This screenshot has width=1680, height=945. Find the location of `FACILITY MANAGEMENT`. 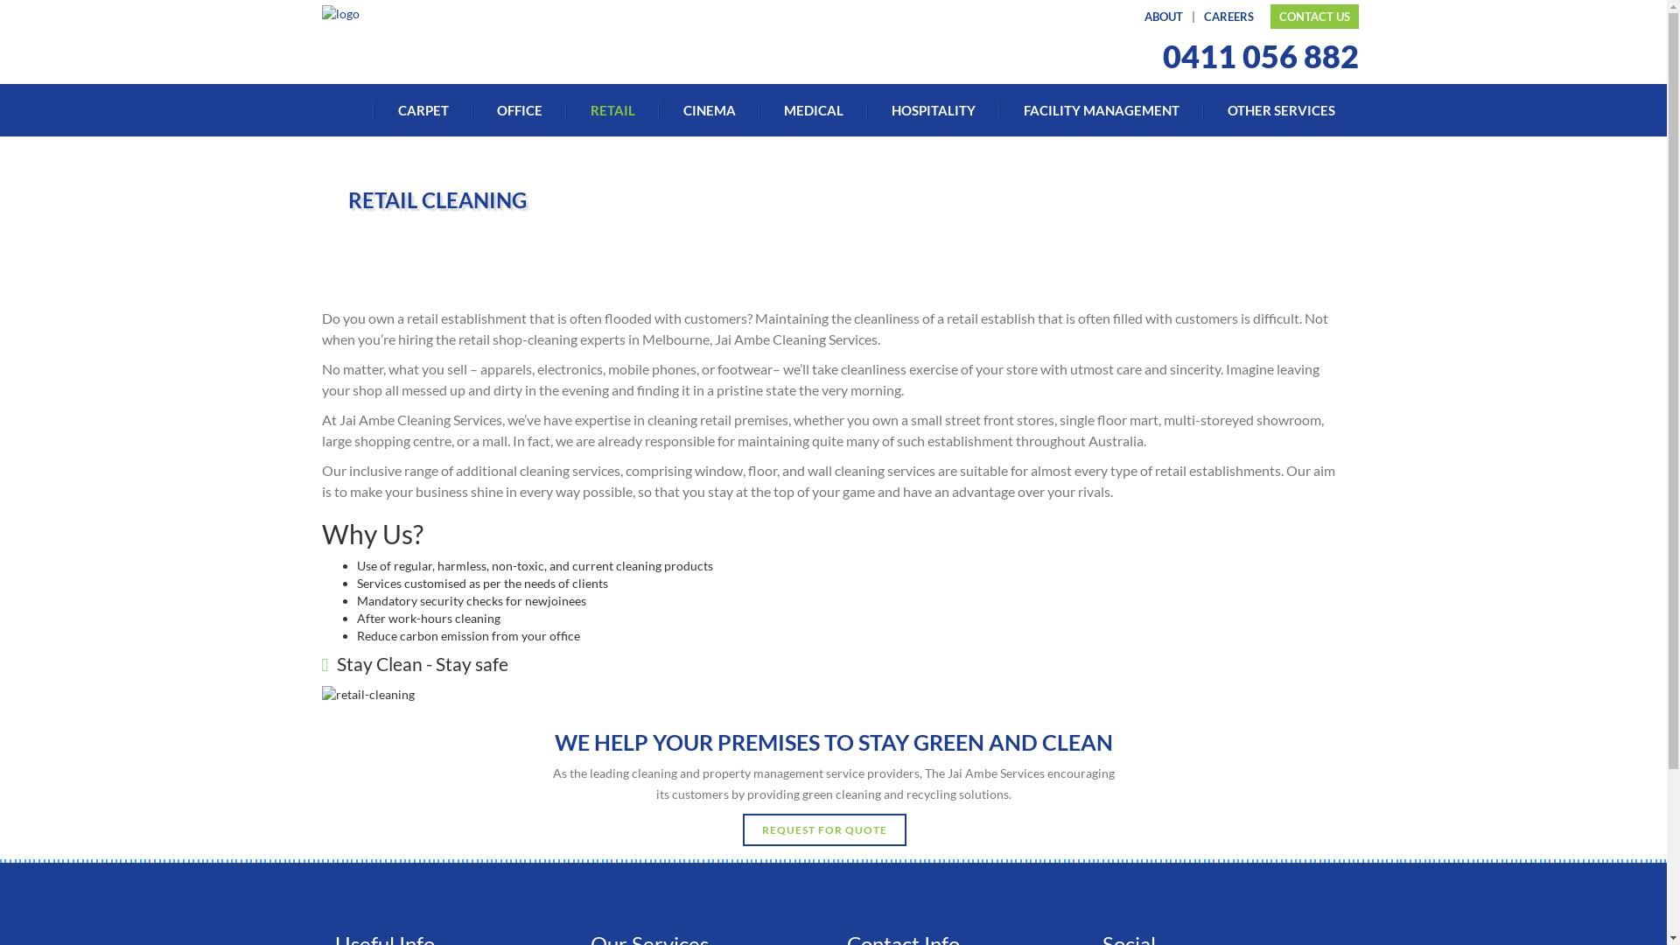

FACILITY MANAGEMENT is located at coordinates (1101, 110).